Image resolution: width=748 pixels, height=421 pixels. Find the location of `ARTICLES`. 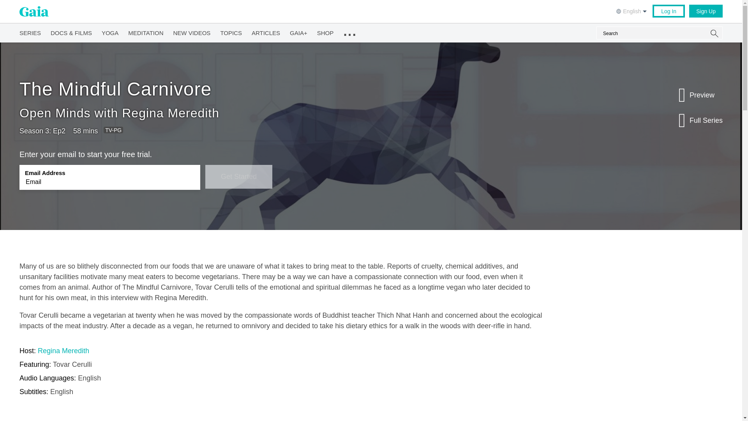

ARTICLES is located at coordinates (266, 32).